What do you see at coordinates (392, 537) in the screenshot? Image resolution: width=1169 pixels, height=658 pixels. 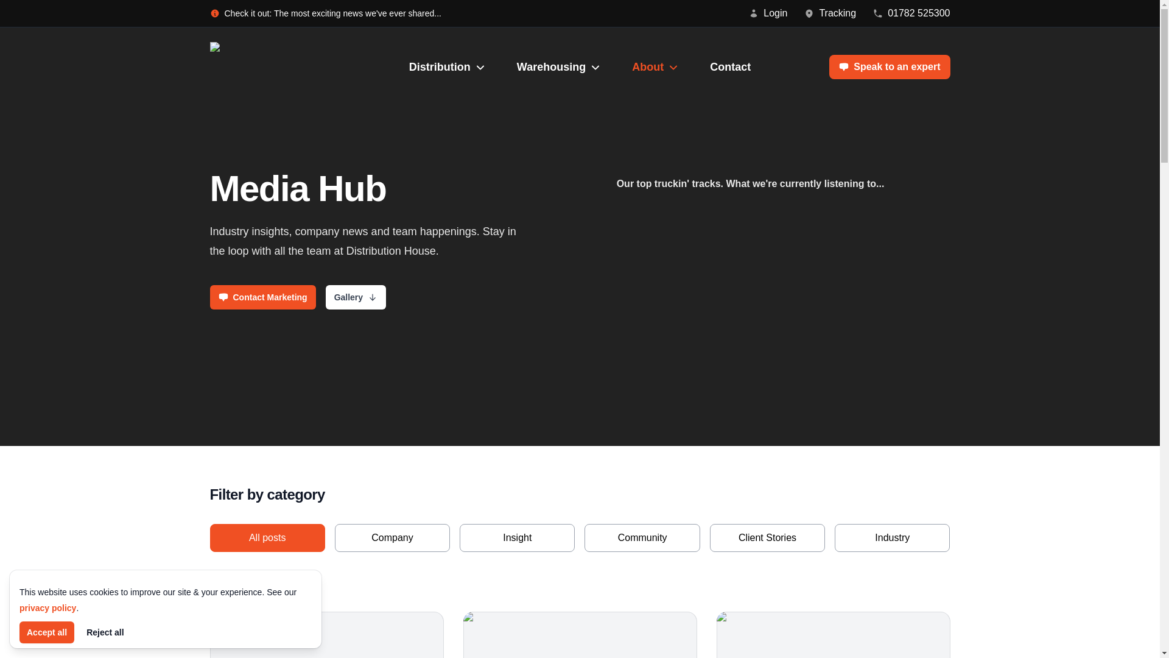 I see `Company` at bounding box center [392, 537].